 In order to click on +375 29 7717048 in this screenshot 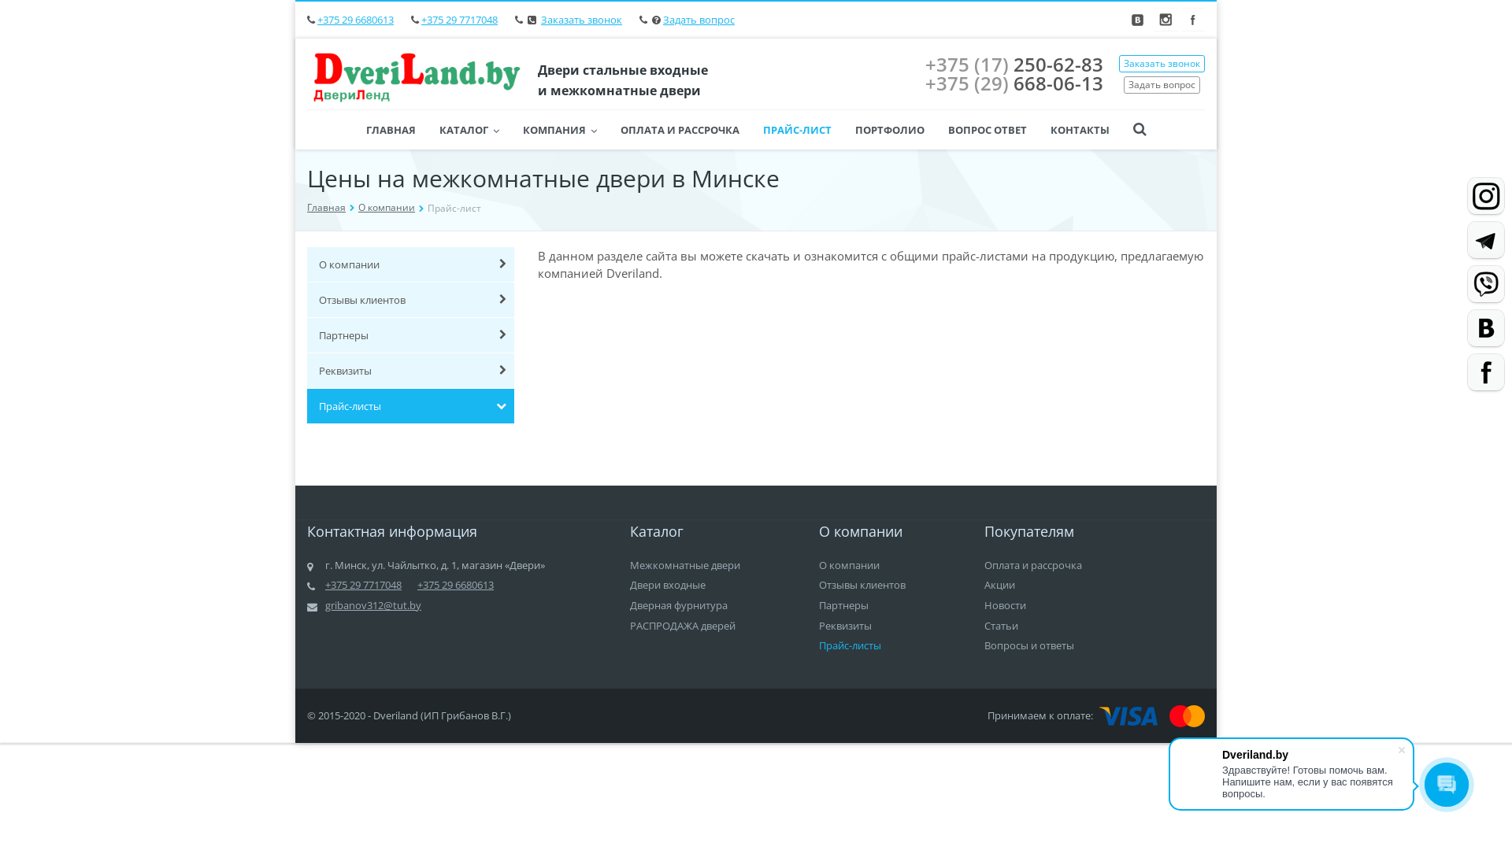, I will do `click(364, 585)`.